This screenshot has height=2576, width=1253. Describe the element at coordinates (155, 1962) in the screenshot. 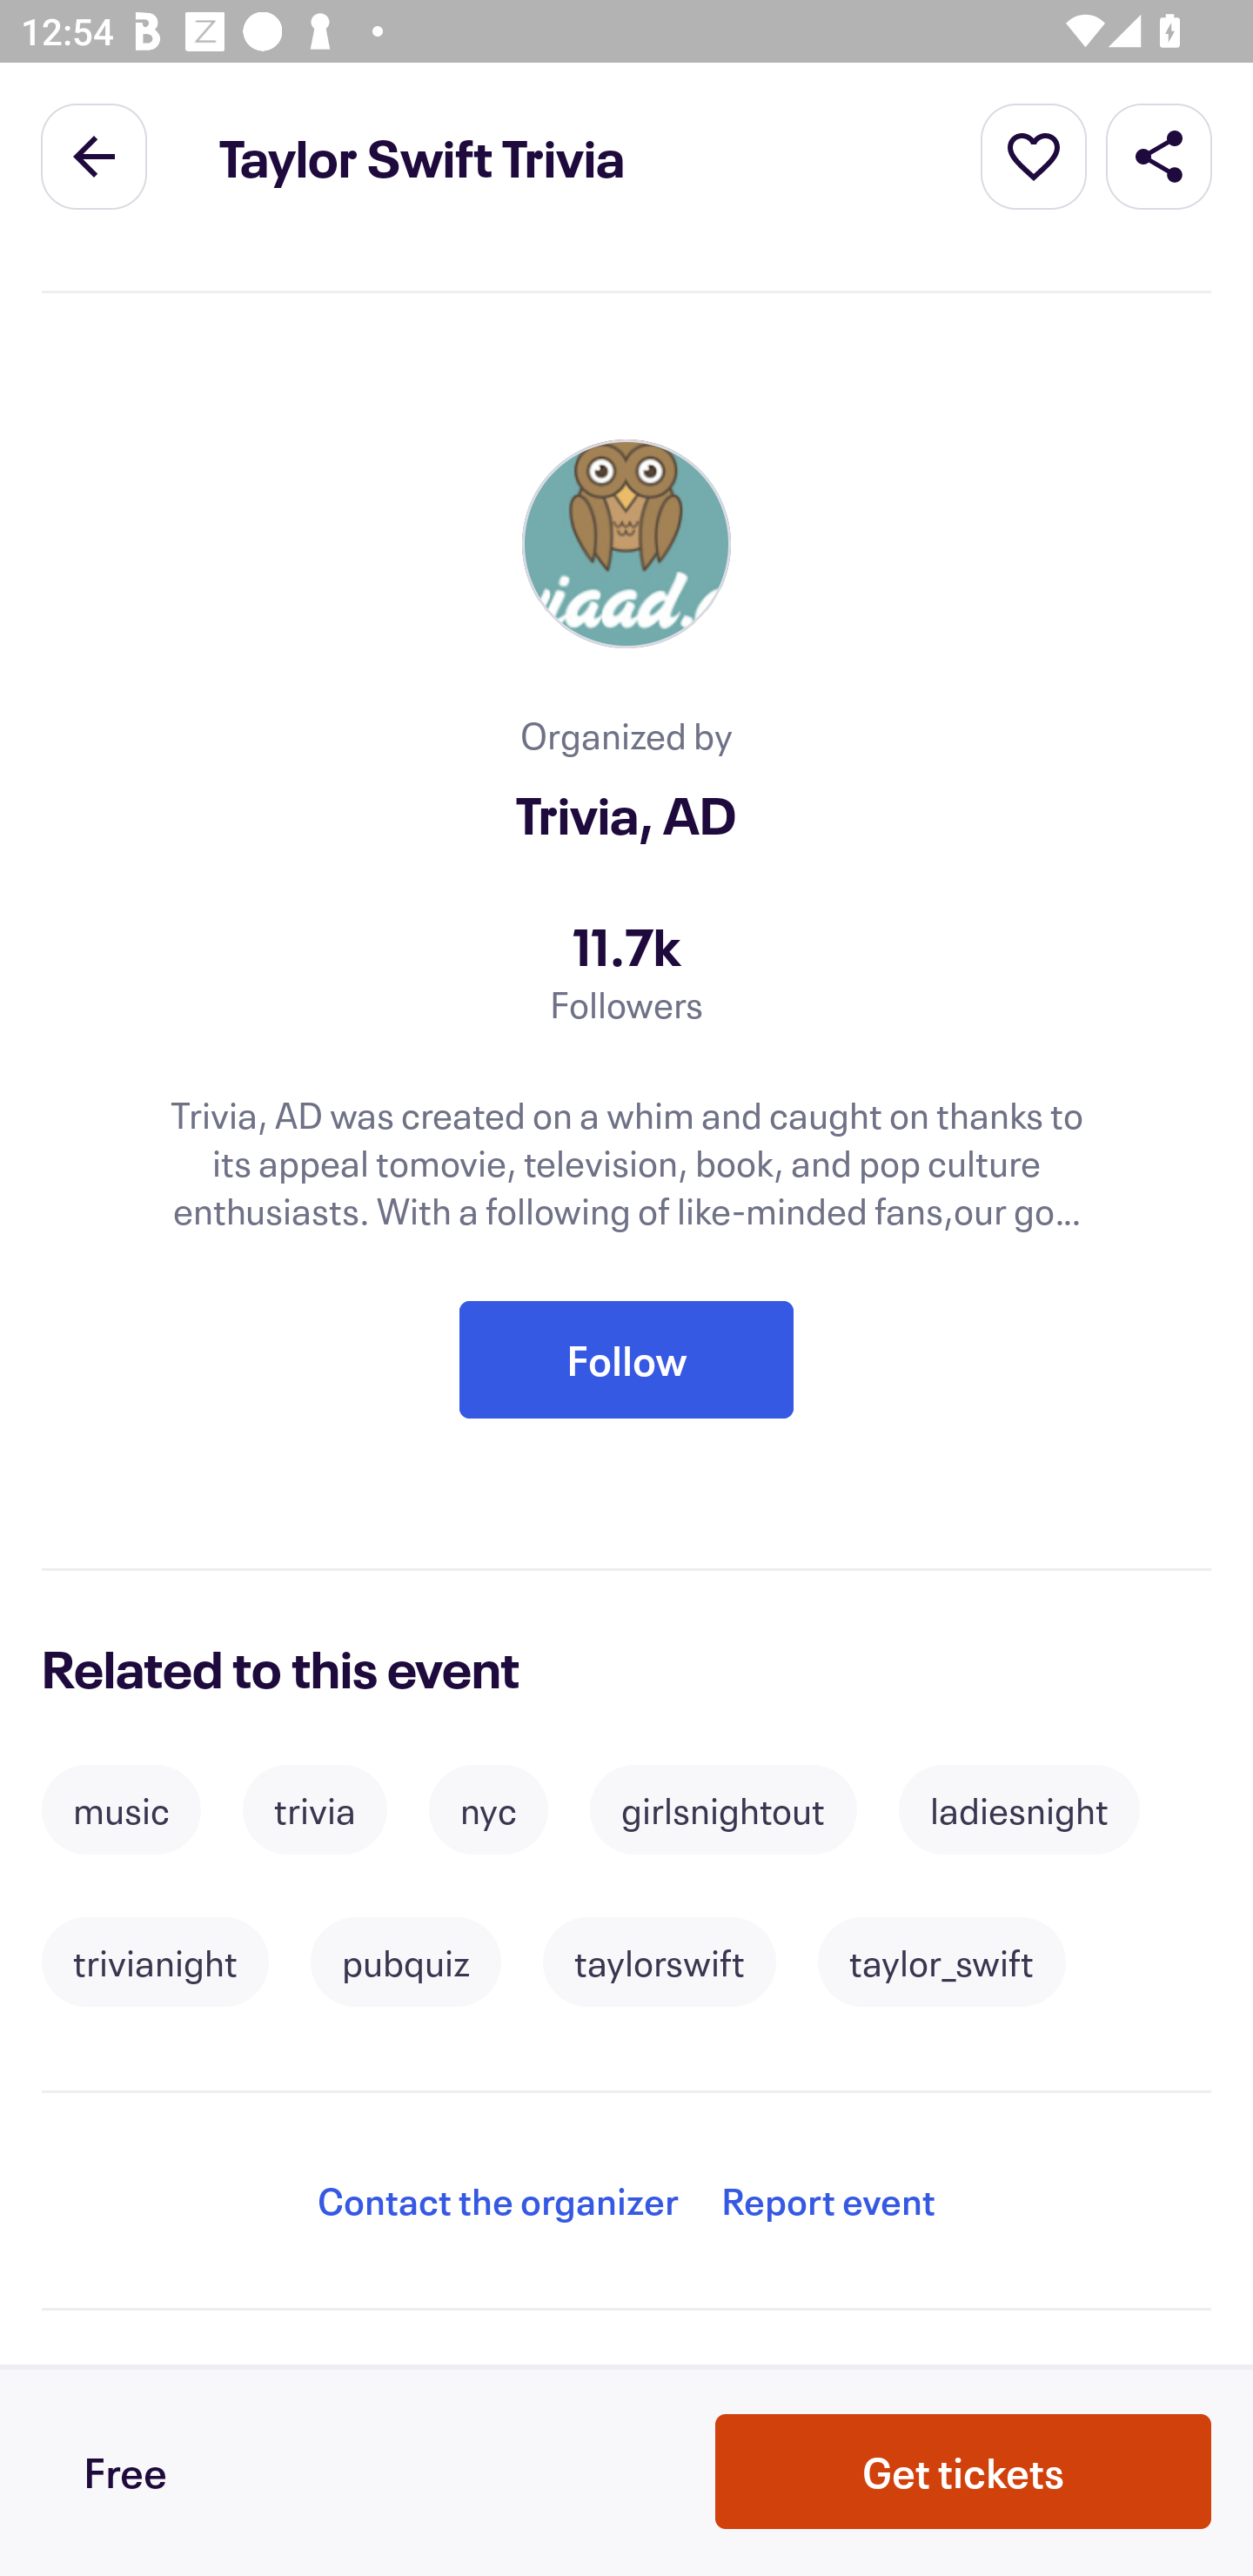

I see `trivianight` at that location.